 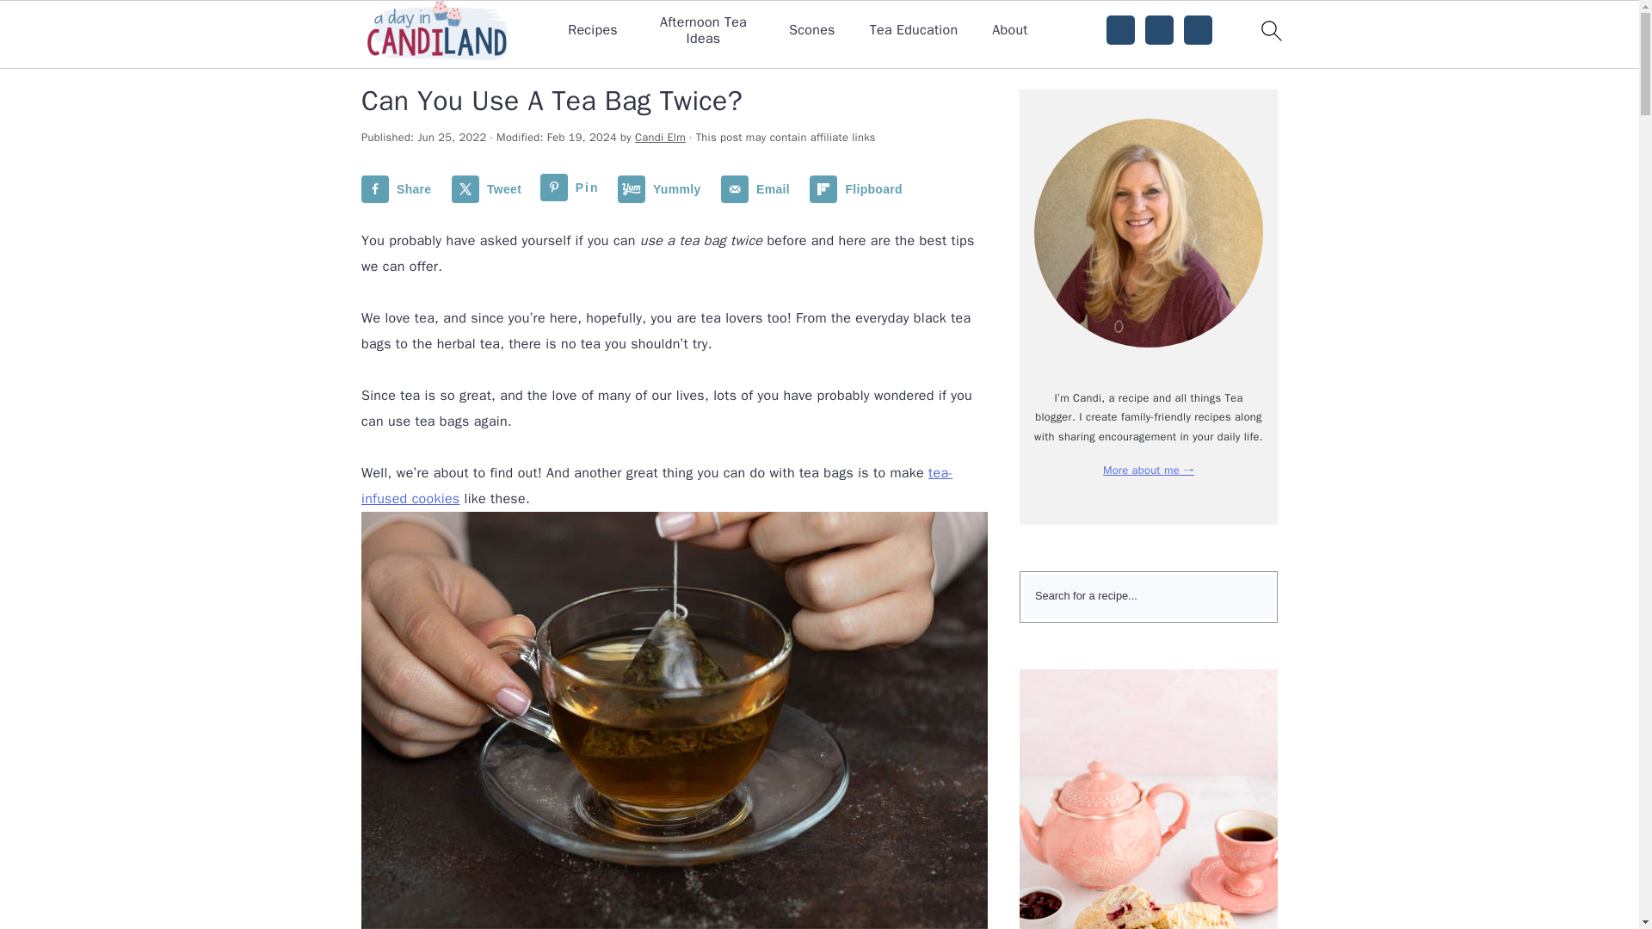 I want to click on Afternoon Tea Ideas, so click(x=704, y=31).